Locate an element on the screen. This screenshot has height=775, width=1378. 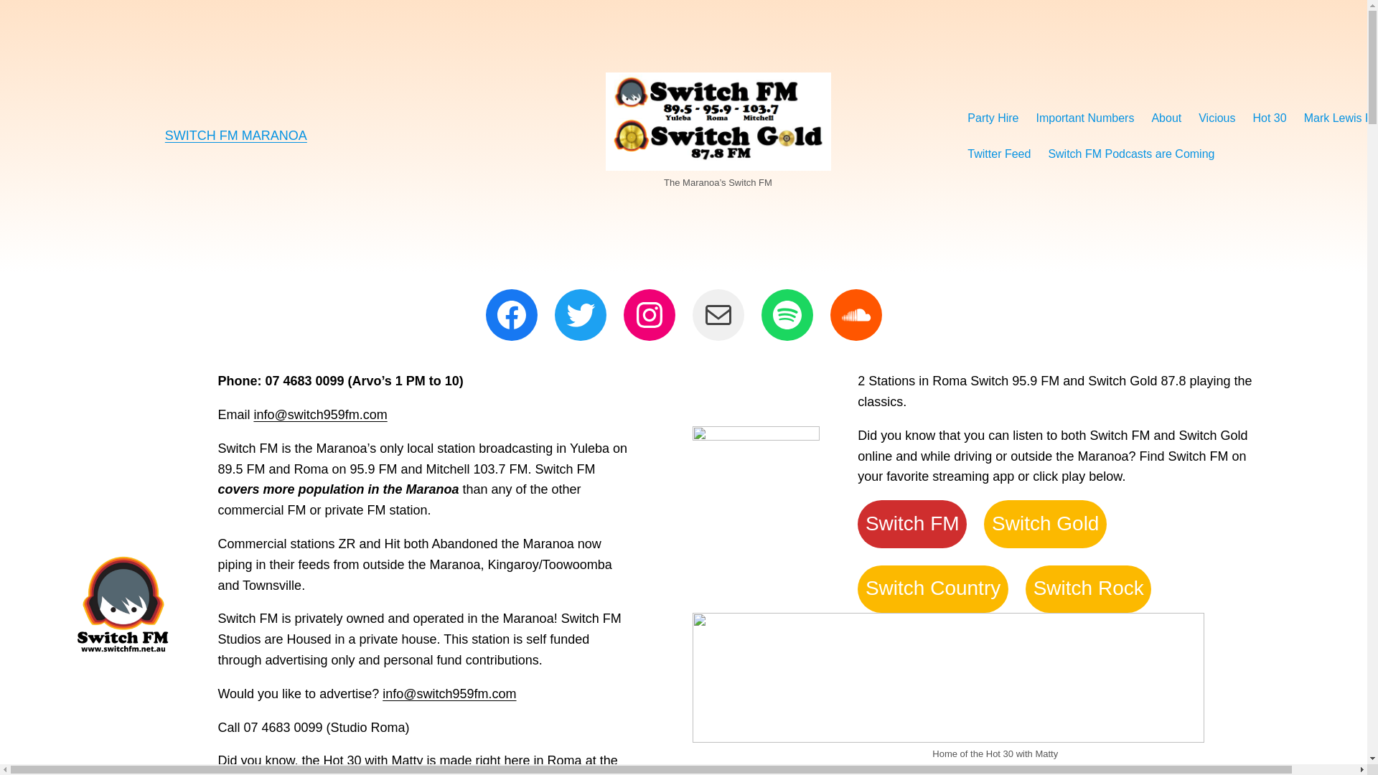
Twitter is located at coordinates (580, 315).